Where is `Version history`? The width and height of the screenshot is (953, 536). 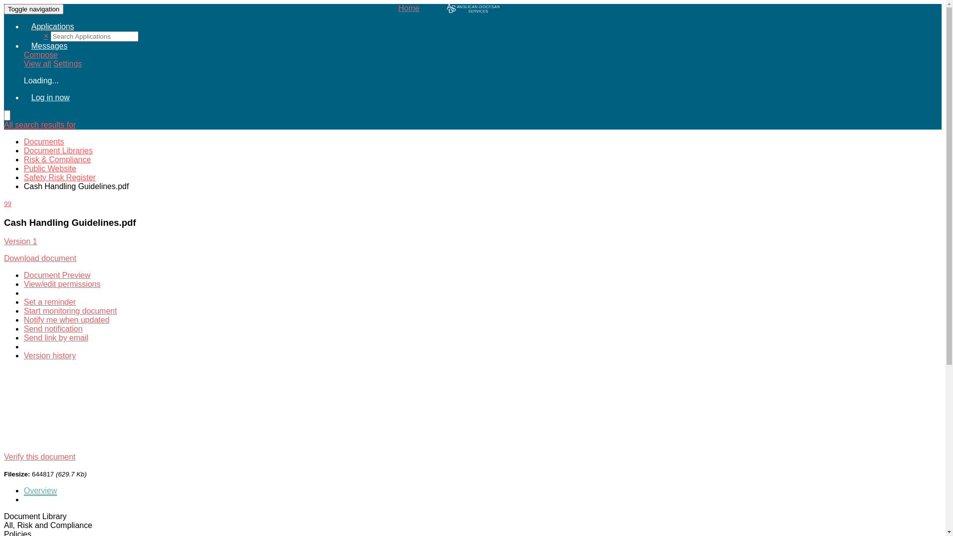
Version history is located at coordinates (50, 355).